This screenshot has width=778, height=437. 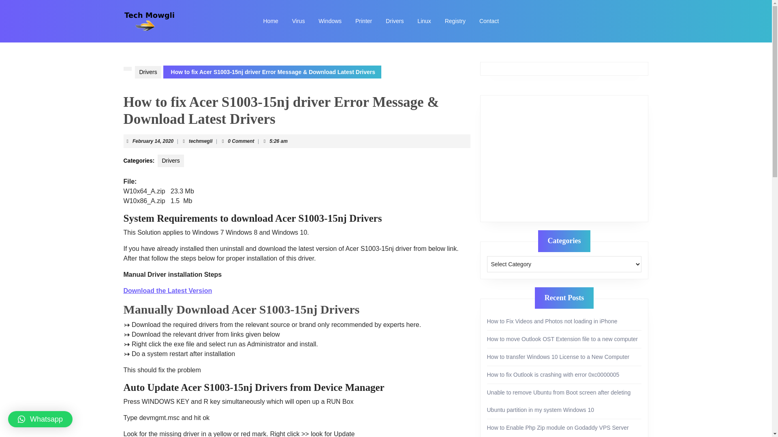 What do you see at coordinates (330, 21) in the screenshot?
I see `Windows` at bounding box center [330, 21].